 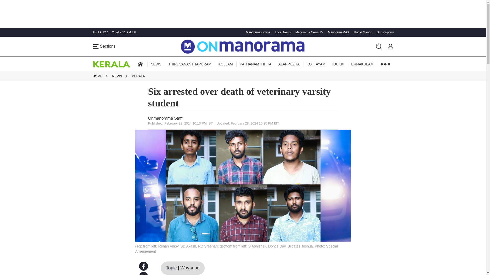 I want to click on KOLLAM, so click(x=225, y=64).